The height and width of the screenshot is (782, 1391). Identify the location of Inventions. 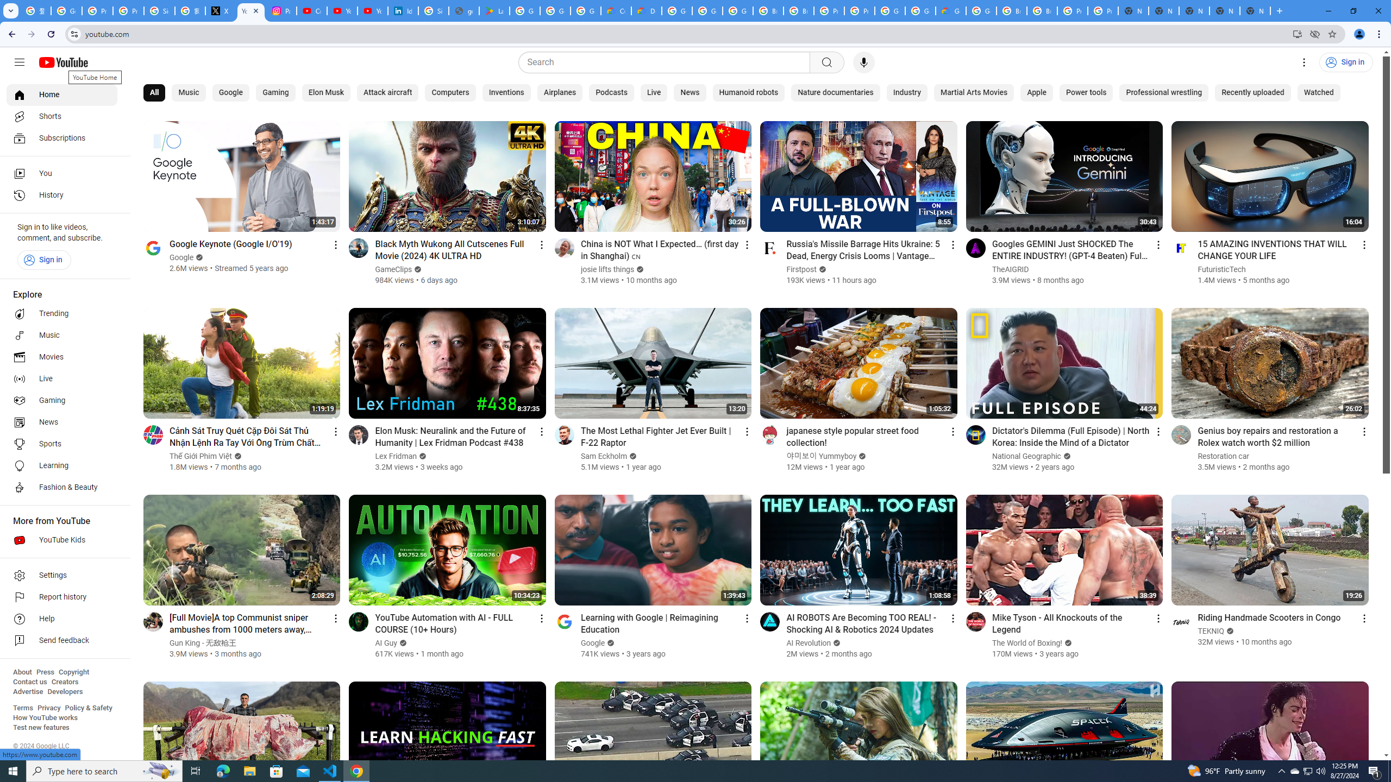
(506, 93).